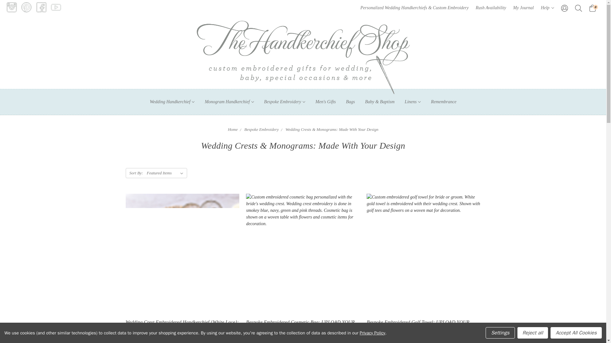 This screenshot has width=611, height=343. I want to click on Help, so click(547, 8).